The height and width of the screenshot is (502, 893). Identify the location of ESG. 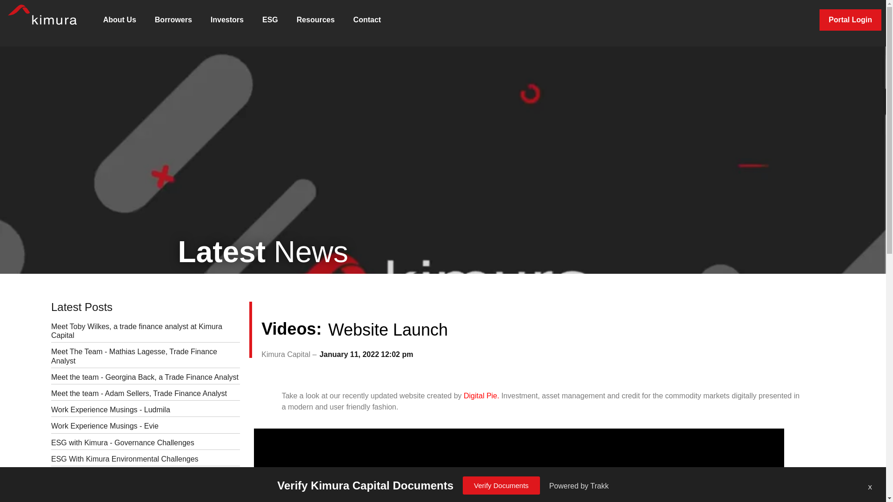
(270, 20).